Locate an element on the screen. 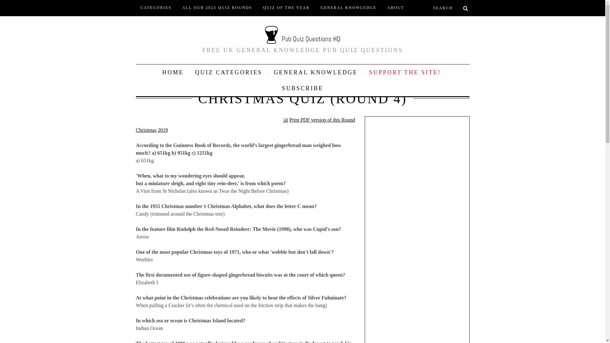 The height and width of the screenshot is (343, 610). Print PDF version of this Round is located at coordinates (319, 120).